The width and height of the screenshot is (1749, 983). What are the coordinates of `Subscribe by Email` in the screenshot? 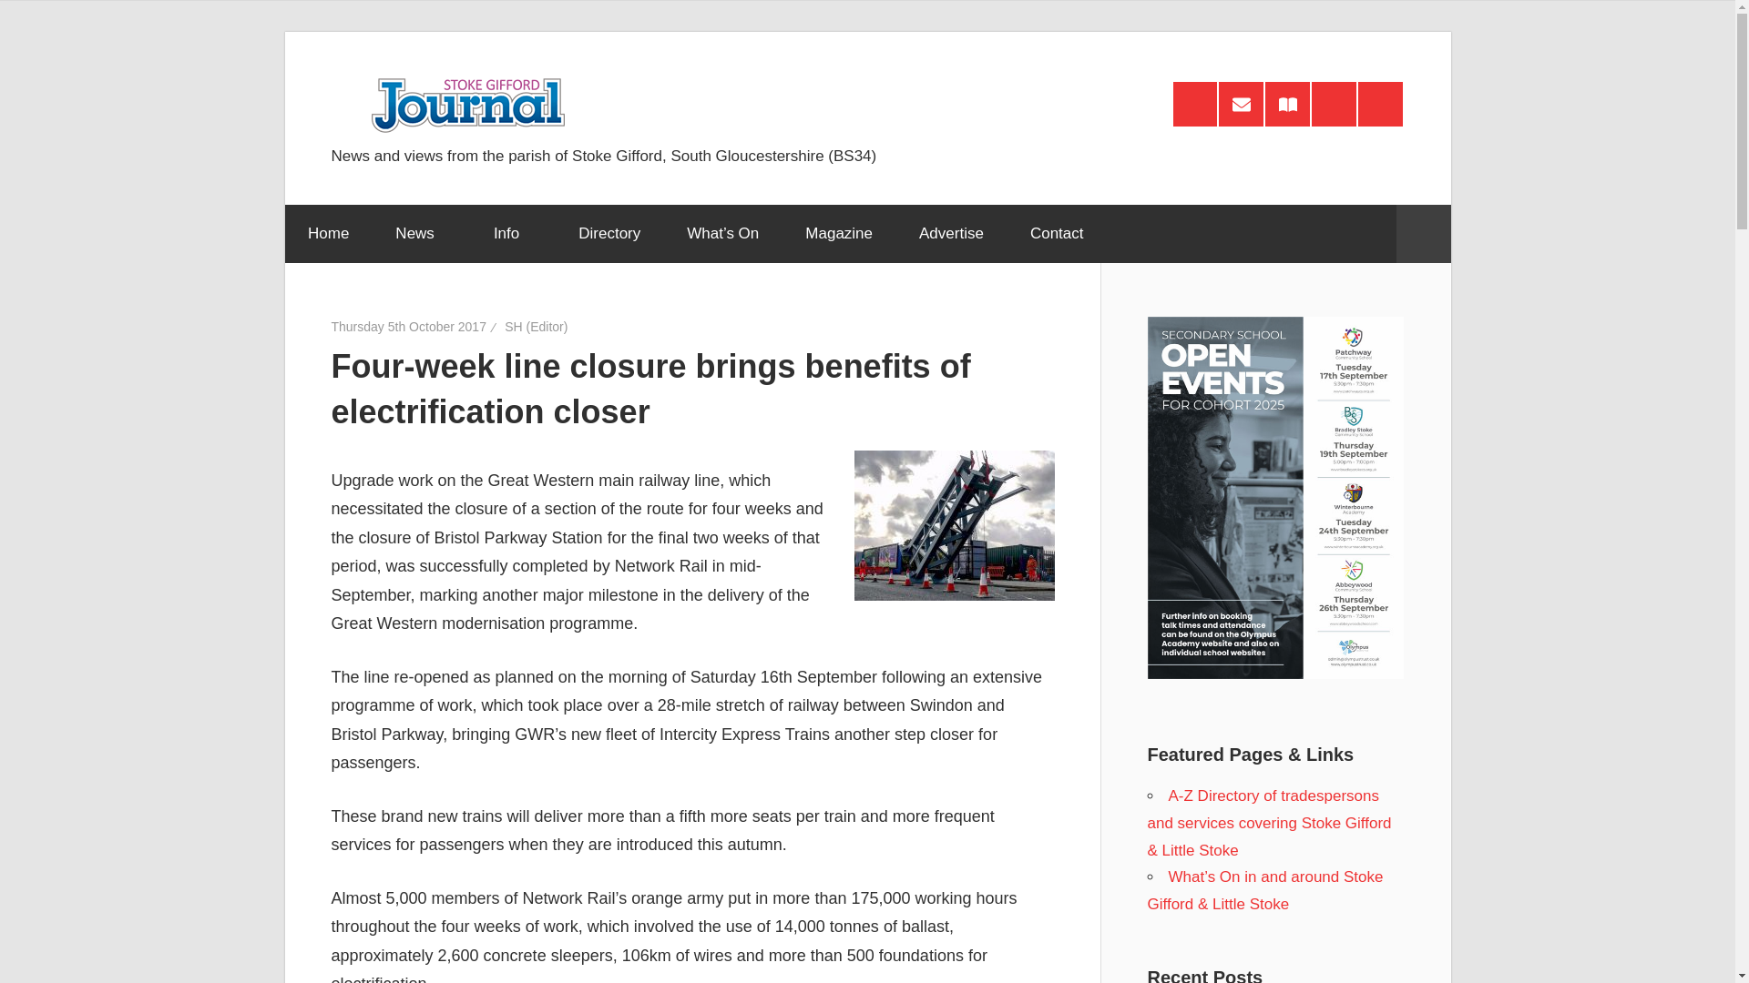 It's located at (1241, 104).